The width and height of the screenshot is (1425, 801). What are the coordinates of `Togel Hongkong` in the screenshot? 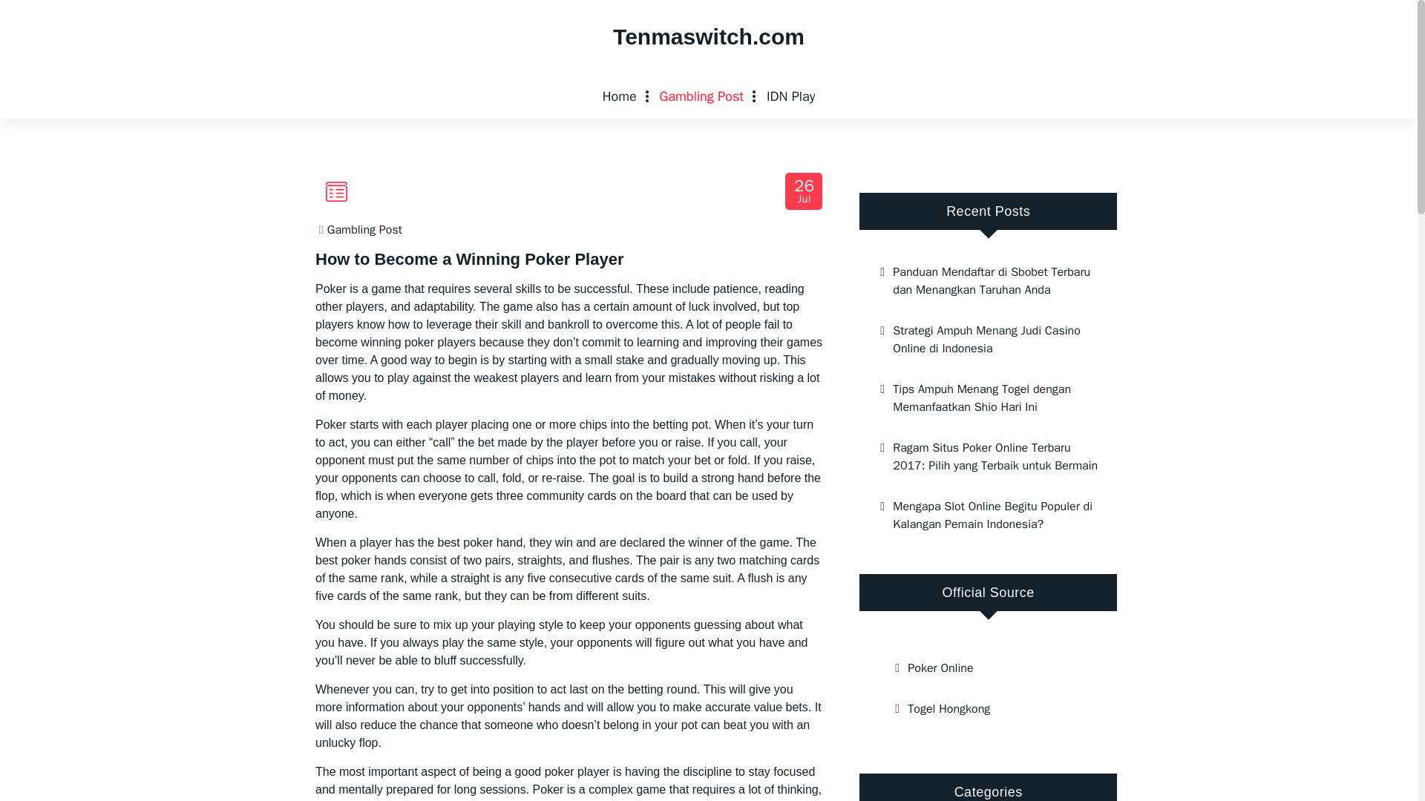 It's located at (988, 708).